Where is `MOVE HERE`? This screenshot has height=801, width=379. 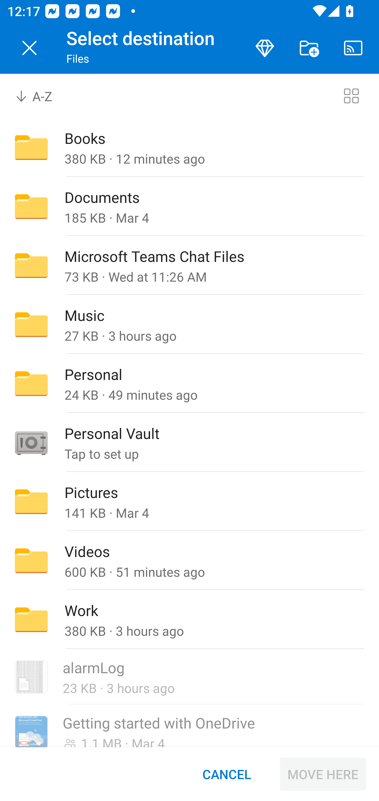 MOVE HERE is located at coordinates (323, 774).